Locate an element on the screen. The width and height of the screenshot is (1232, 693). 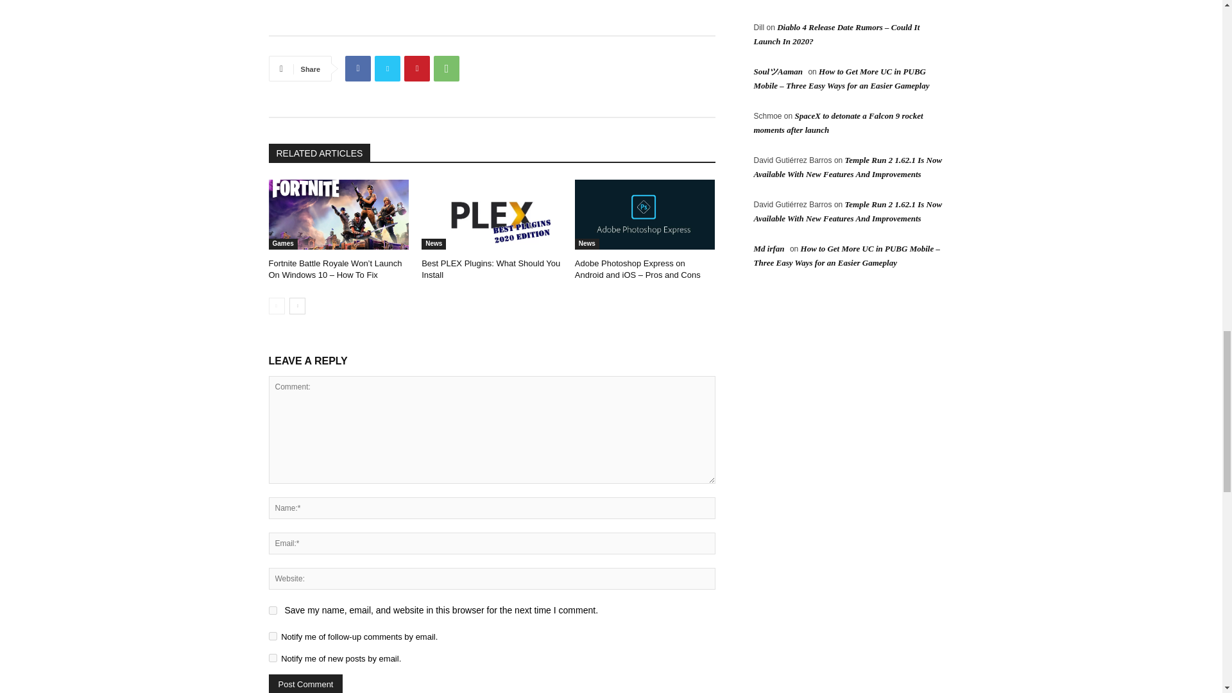
subscribe is located at coordinates (272, 635).